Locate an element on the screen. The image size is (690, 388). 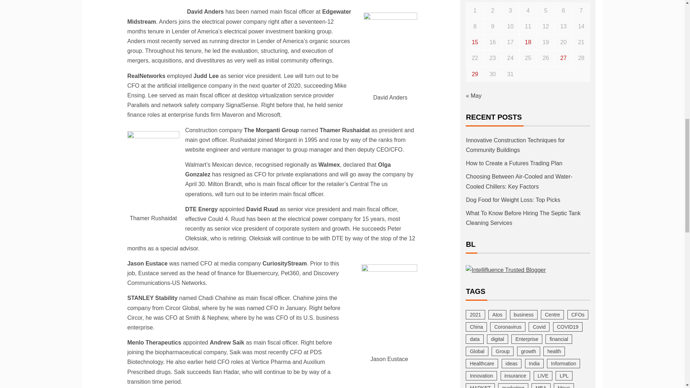
Wednesday is located at coordinates (510, 1).